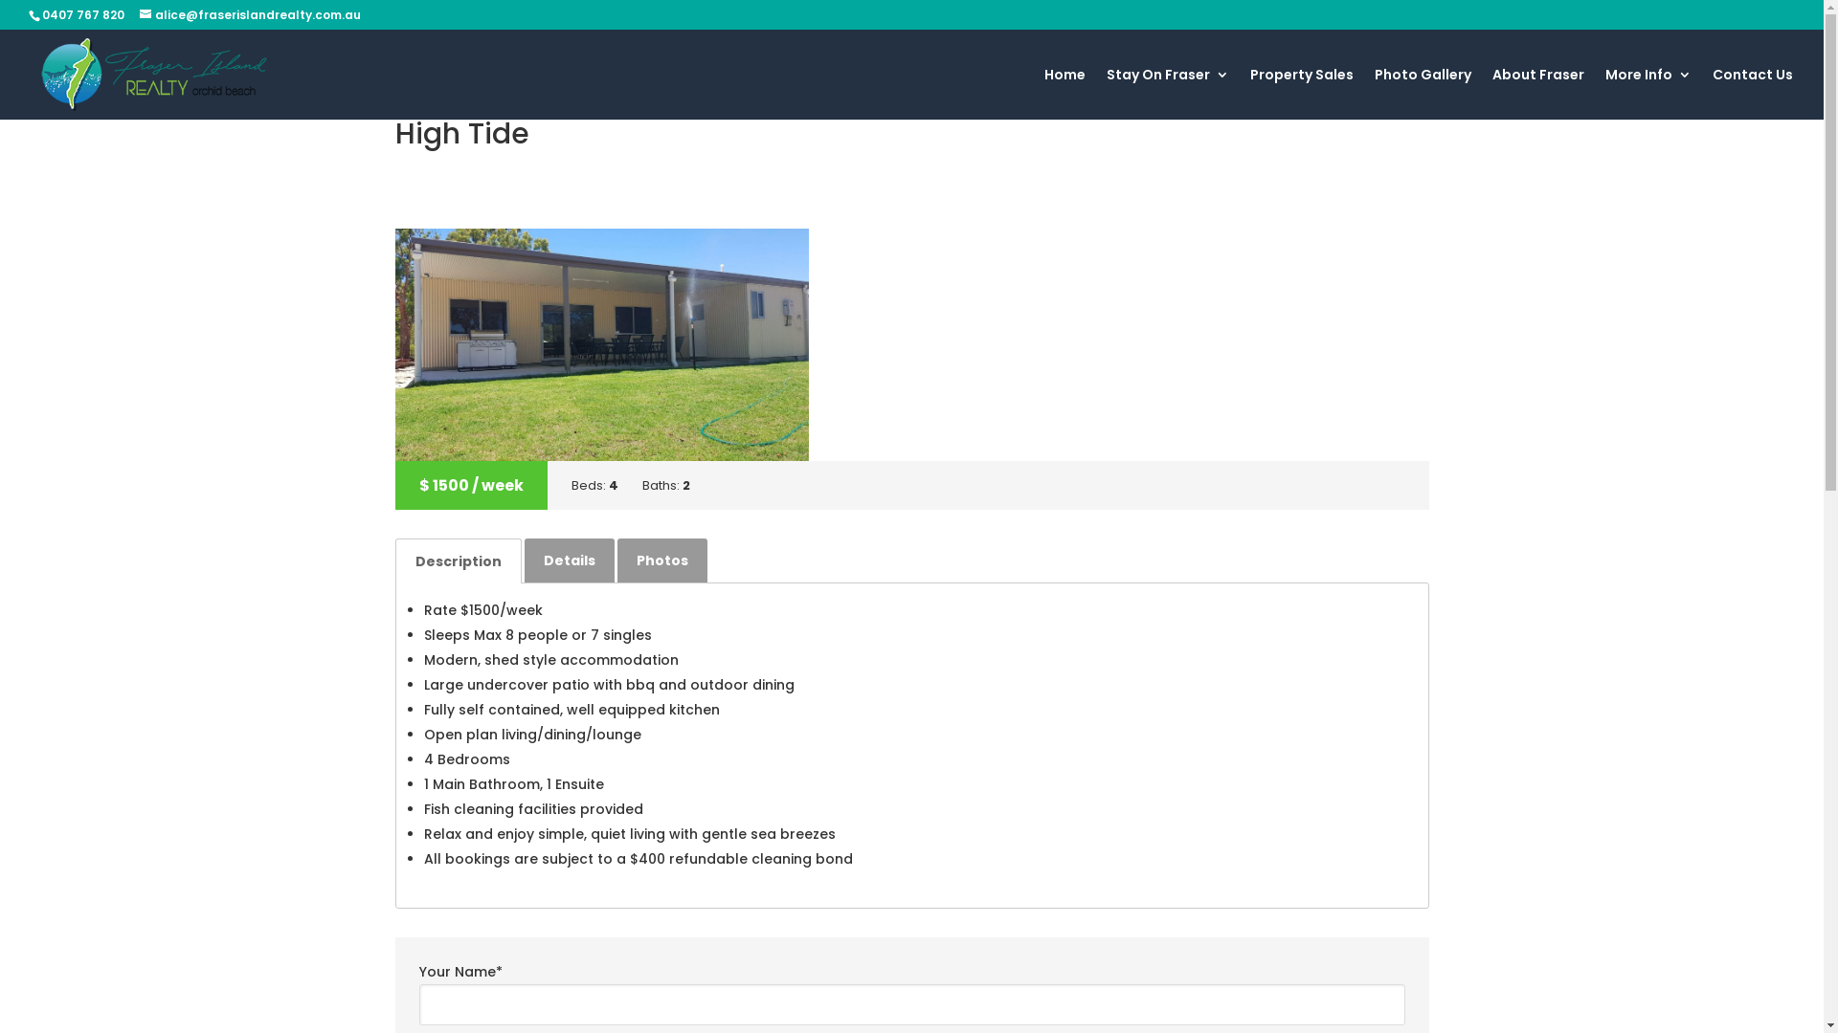 This screenshot has height=1033, width=1838. Describe the element at coordinates (458, 560) in the screenshot. I see `Description` at that location.